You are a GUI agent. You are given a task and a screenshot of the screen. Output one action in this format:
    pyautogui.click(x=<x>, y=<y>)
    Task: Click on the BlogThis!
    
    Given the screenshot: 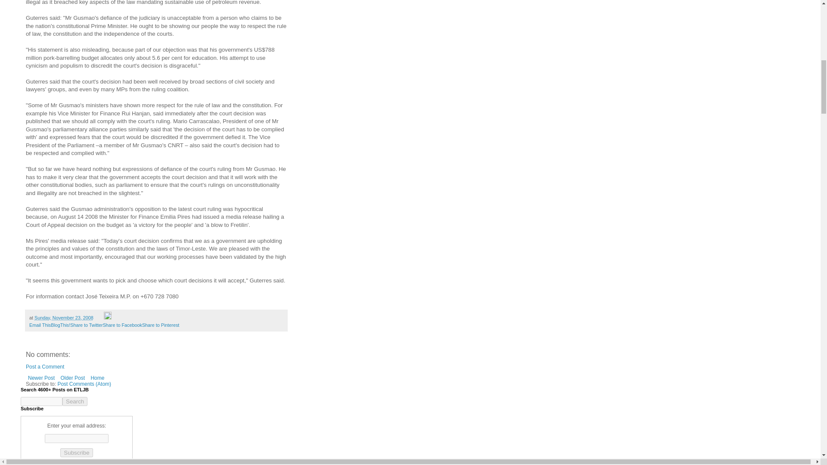 What is the action you would take?
    pyautogui.click(x=60, y=325)
    